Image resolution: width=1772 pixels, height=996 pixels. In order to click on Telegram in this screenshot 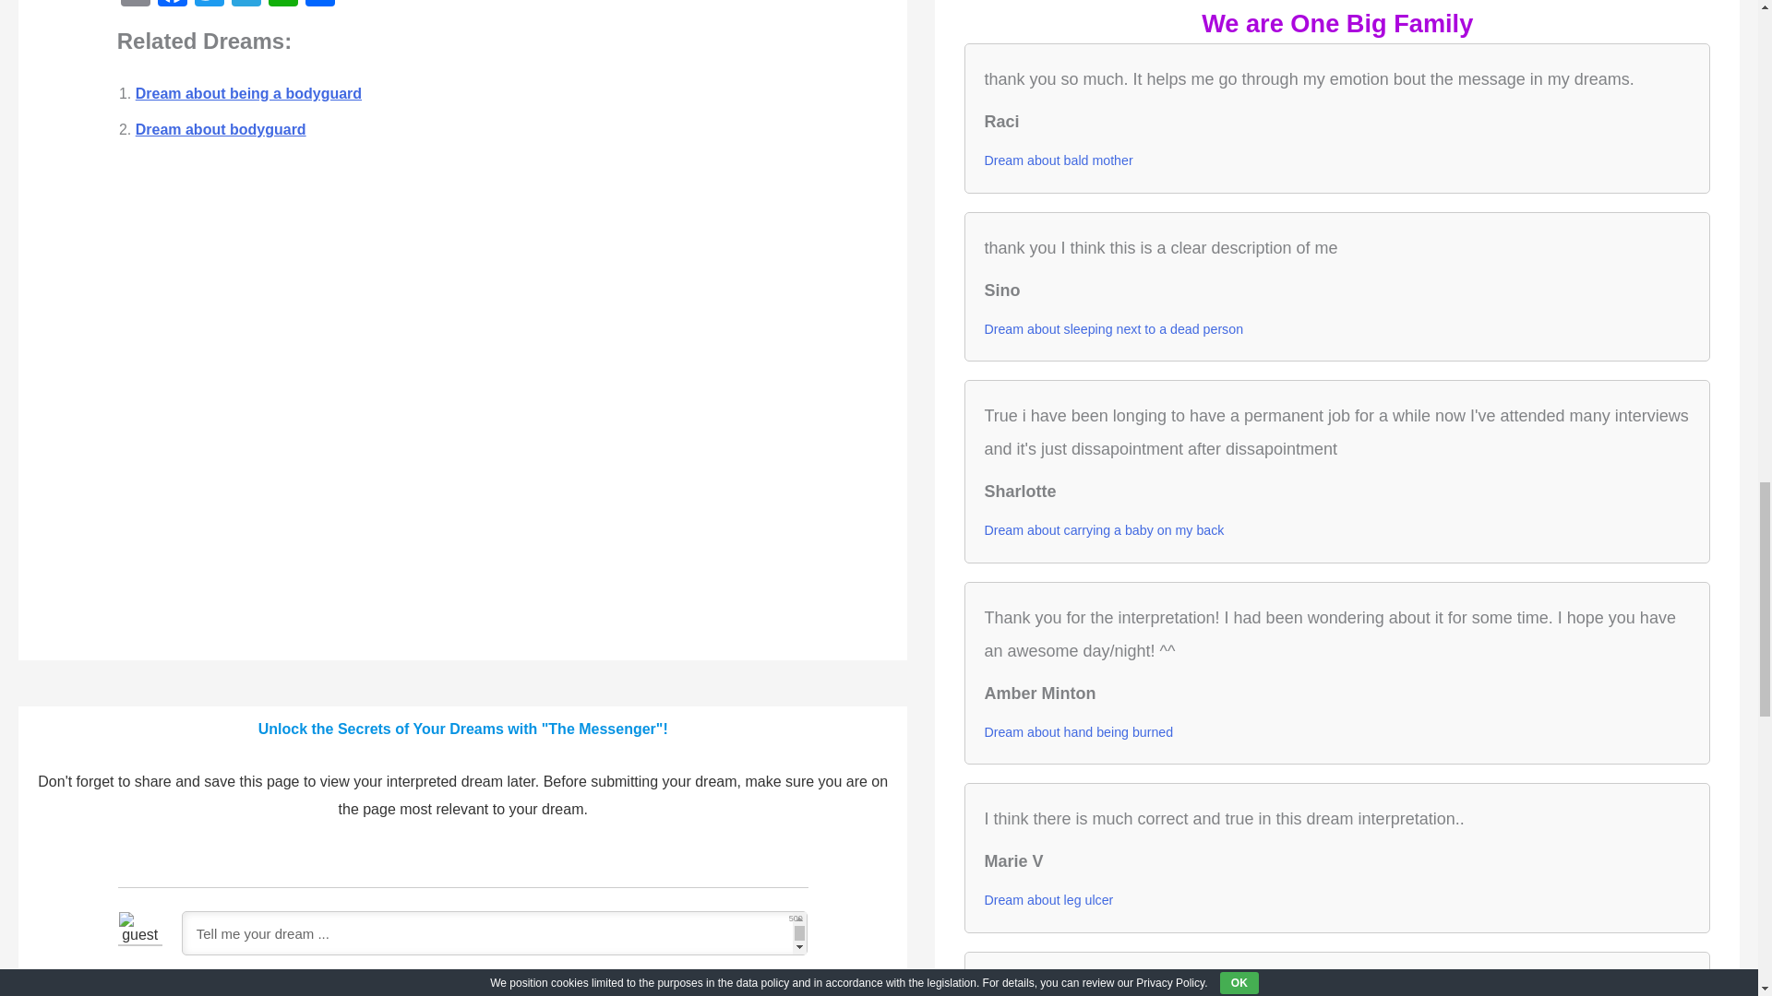, I will do `click(245, 6)`.